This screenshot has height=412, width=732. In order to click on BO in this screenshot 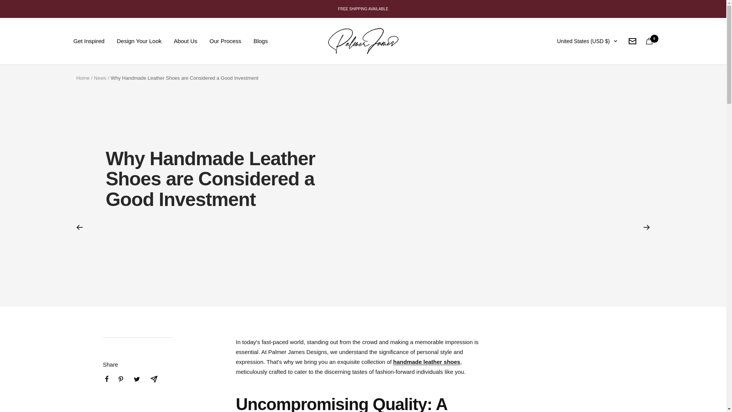, I will do `click(541, 357)`.